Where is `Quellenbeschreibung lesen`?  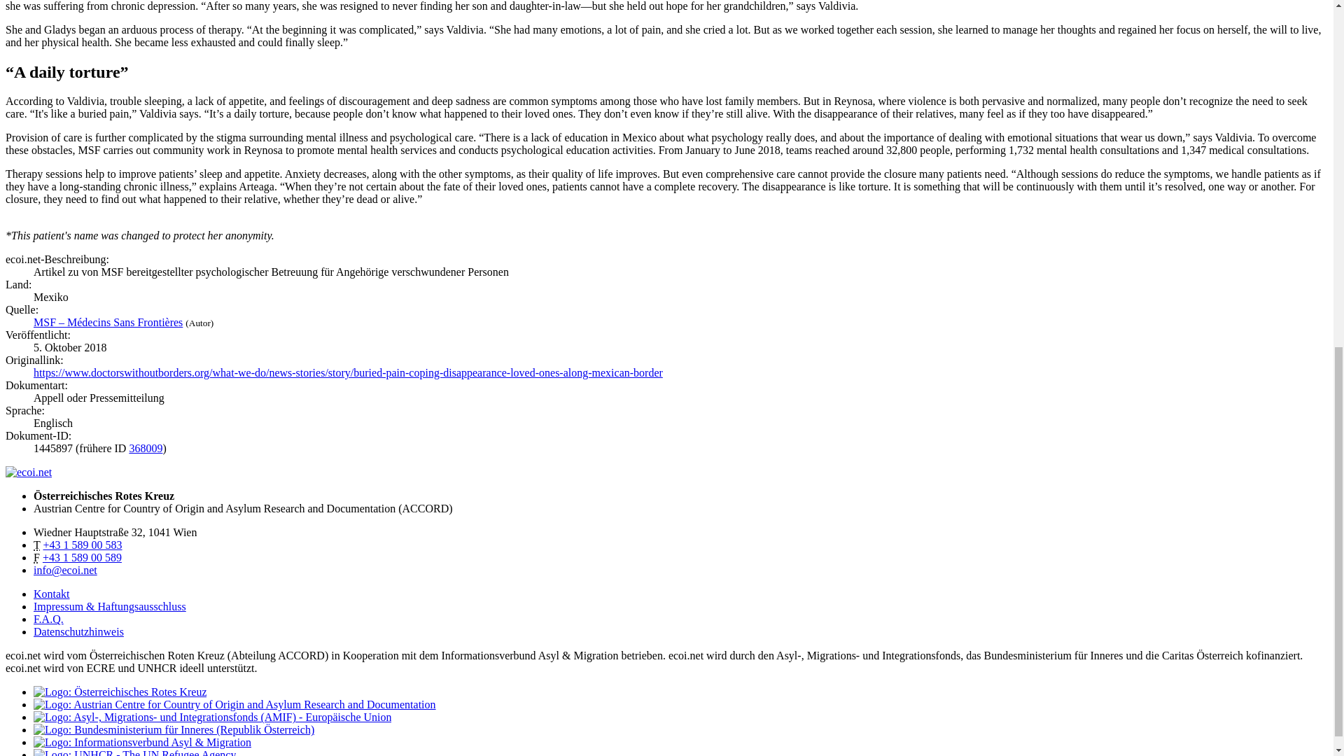
Quellenbeschreibung lesen is located at coordinates (108, 322).